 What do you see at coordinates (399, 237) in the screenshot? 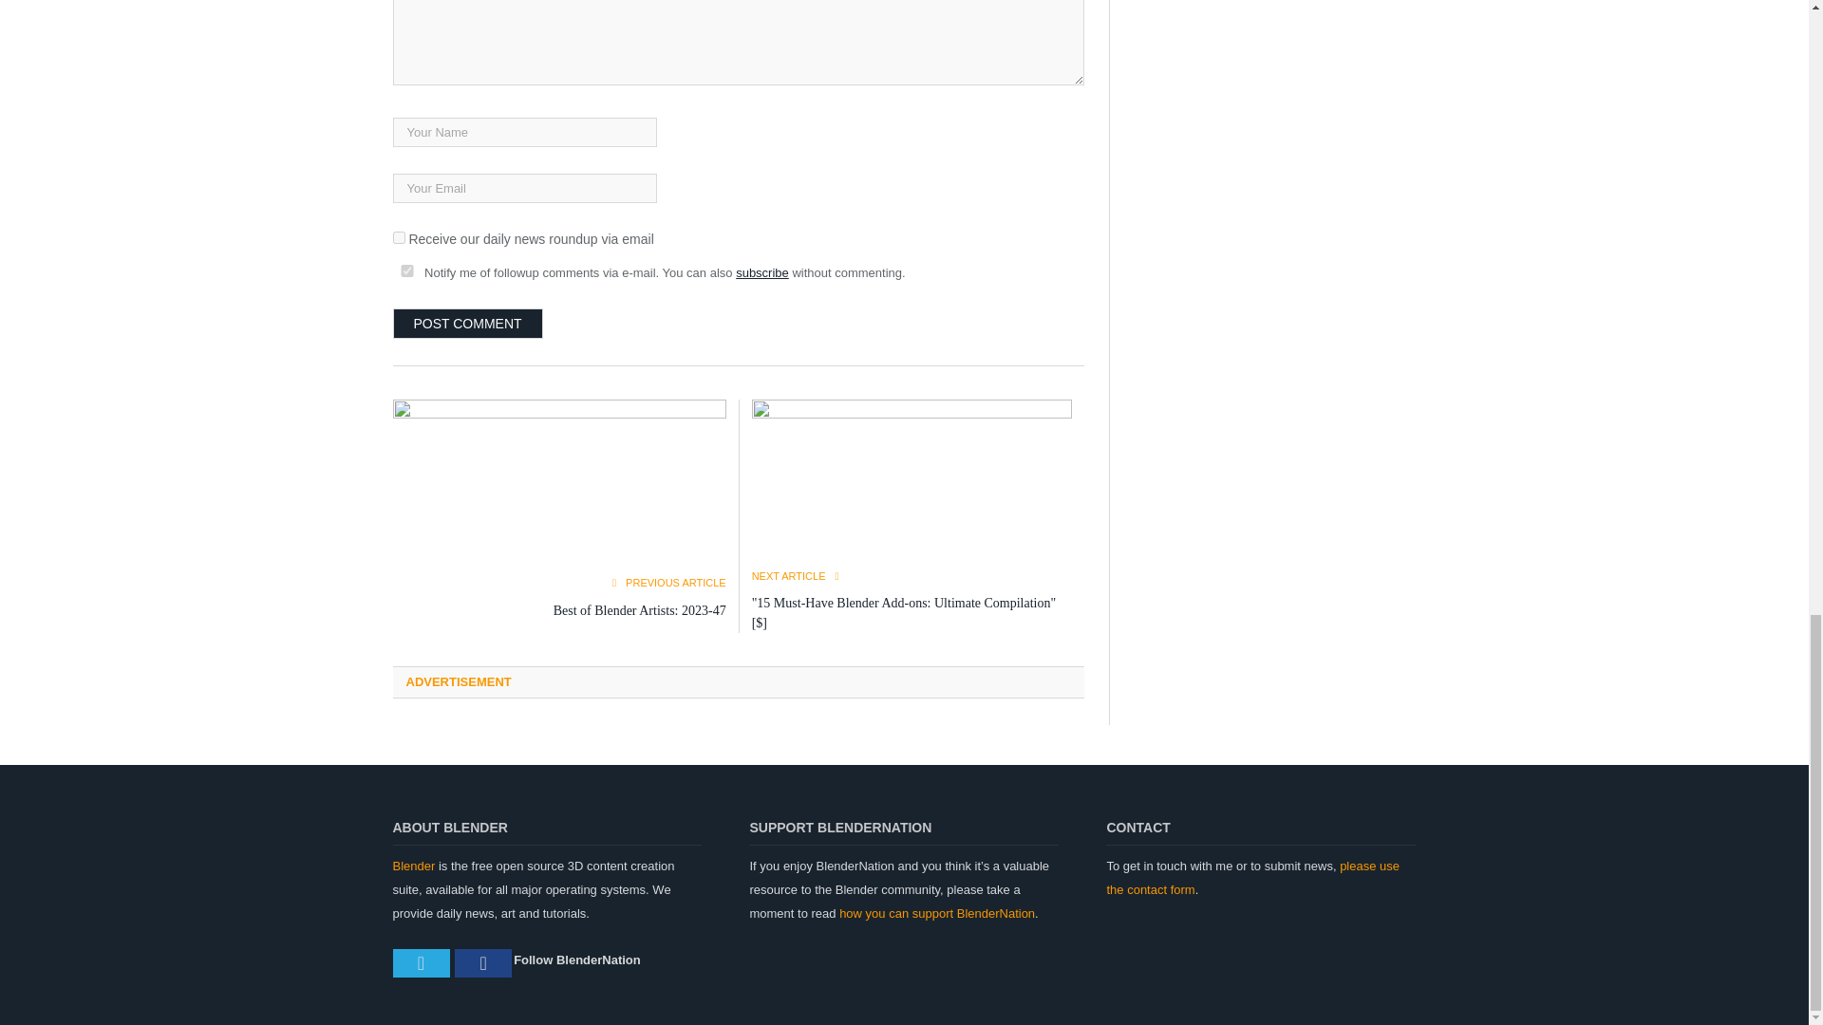
I see `1` at bounding box center [399, 237].